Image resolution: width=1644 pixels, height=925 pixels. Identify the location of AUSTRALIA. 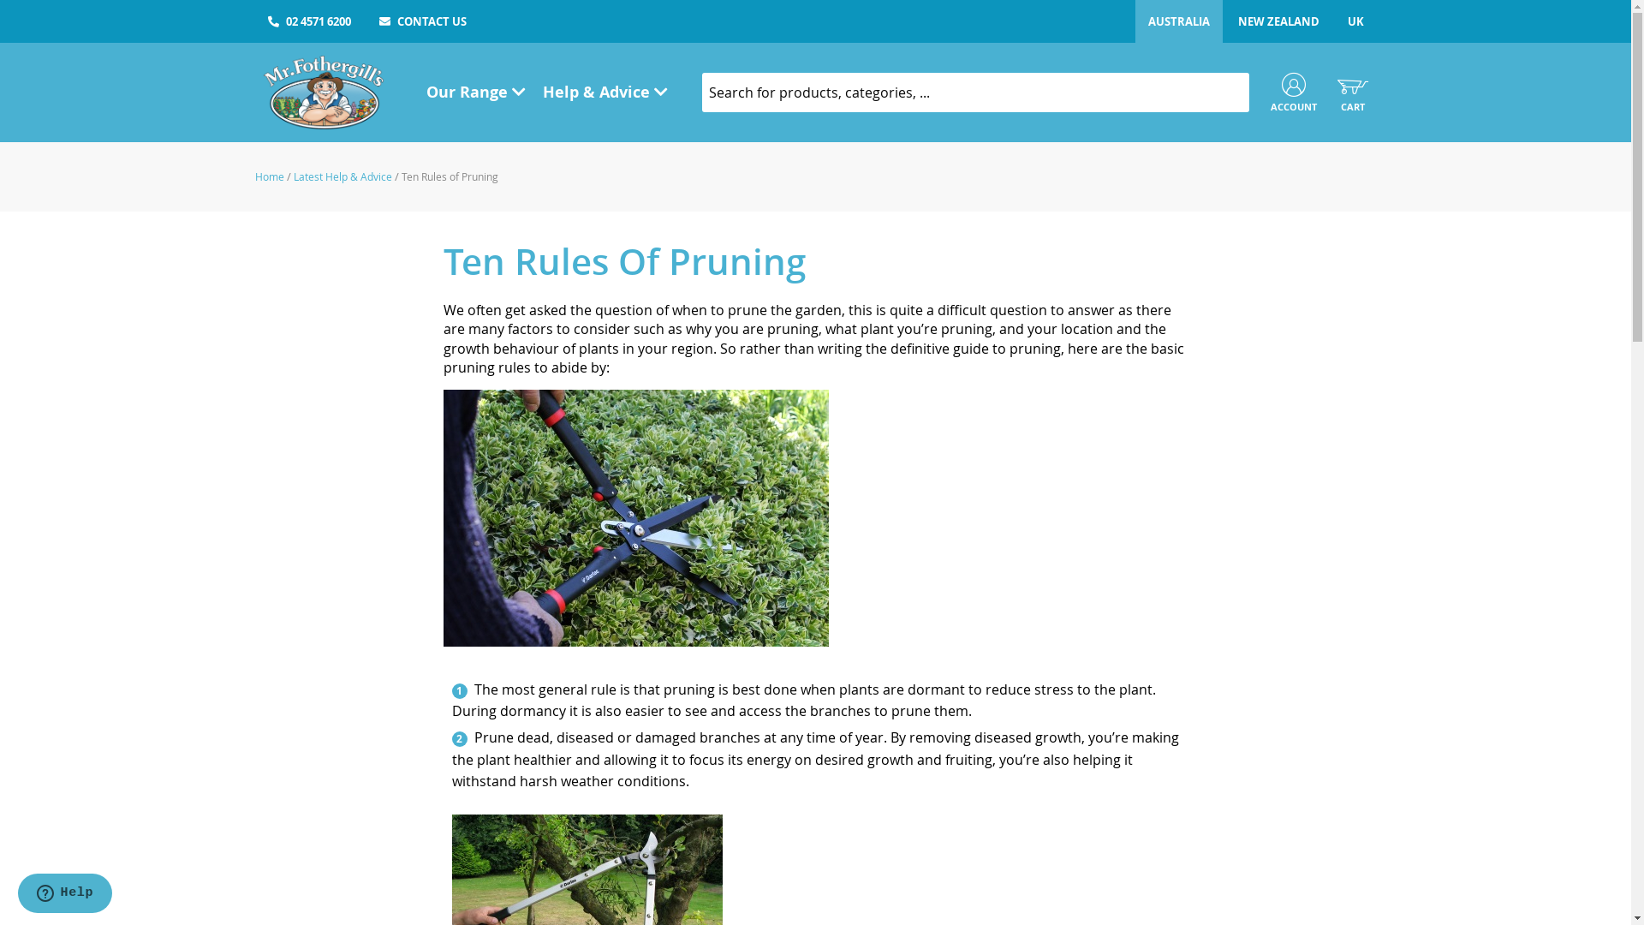
(1179, 21).